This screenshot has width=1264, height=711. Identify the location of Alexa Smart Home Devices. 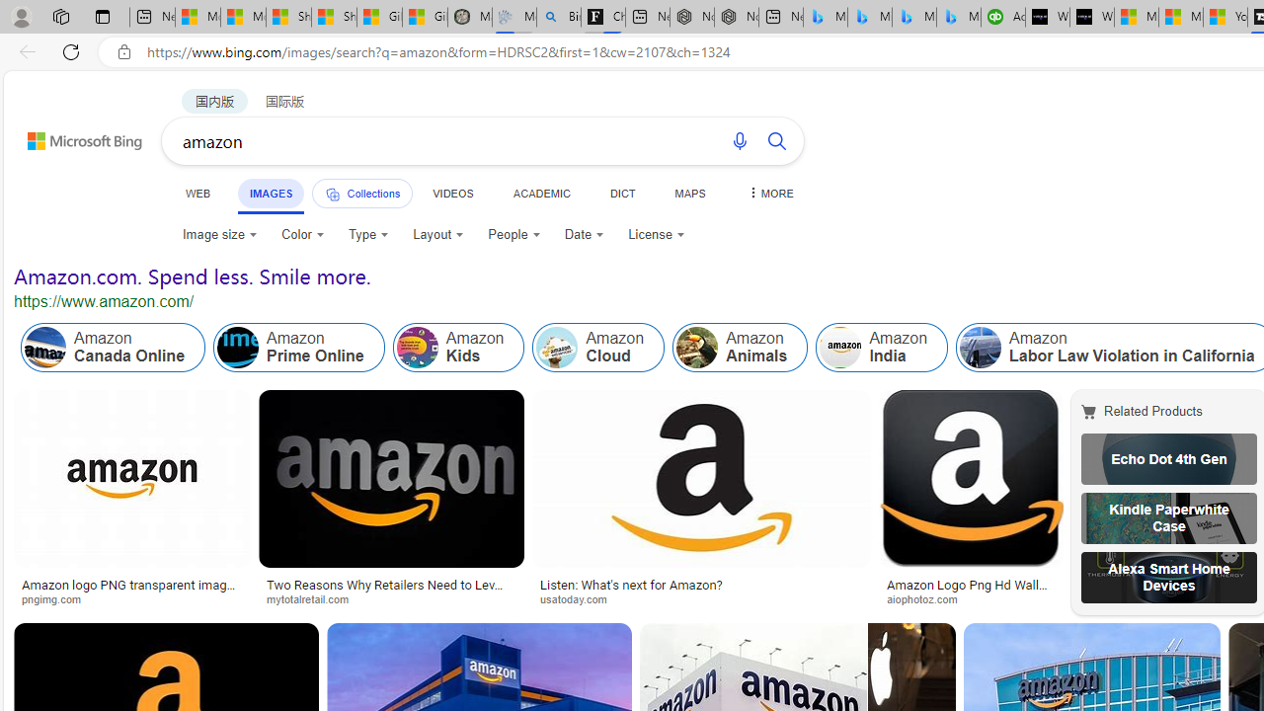
(1169, 577).